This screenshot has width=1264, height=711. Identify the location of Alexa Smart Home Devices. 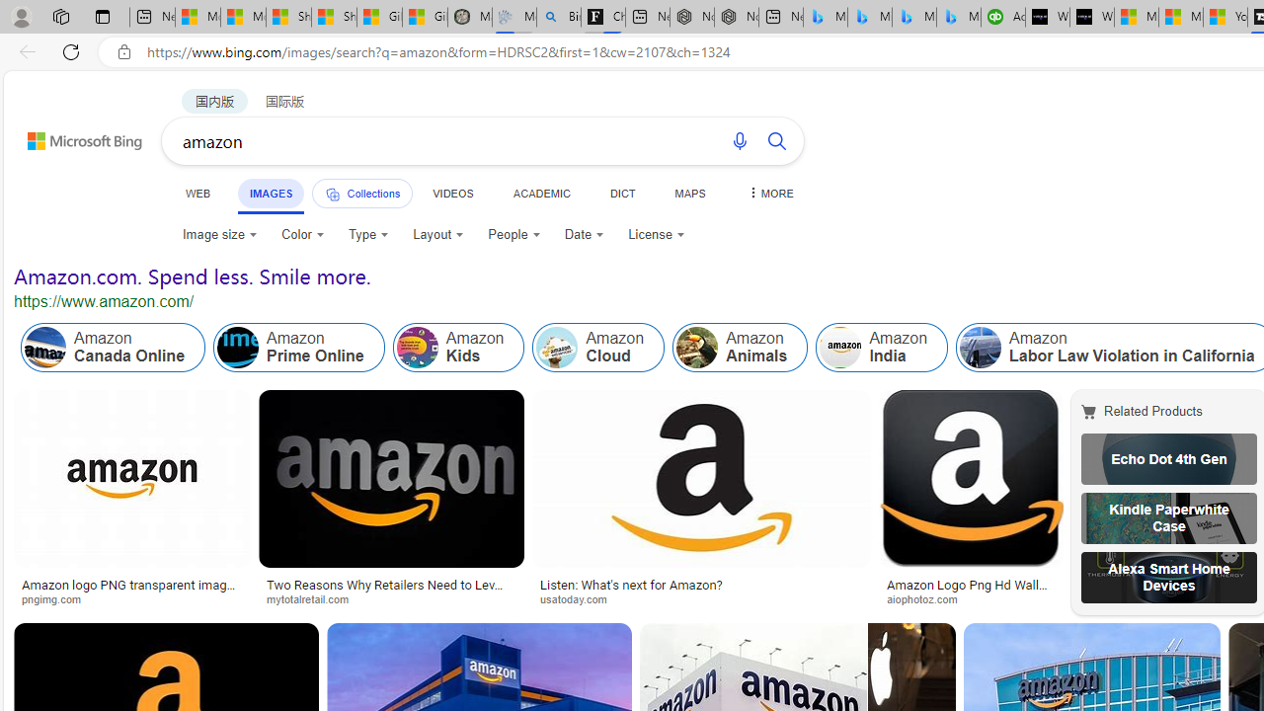
(1169, 577).